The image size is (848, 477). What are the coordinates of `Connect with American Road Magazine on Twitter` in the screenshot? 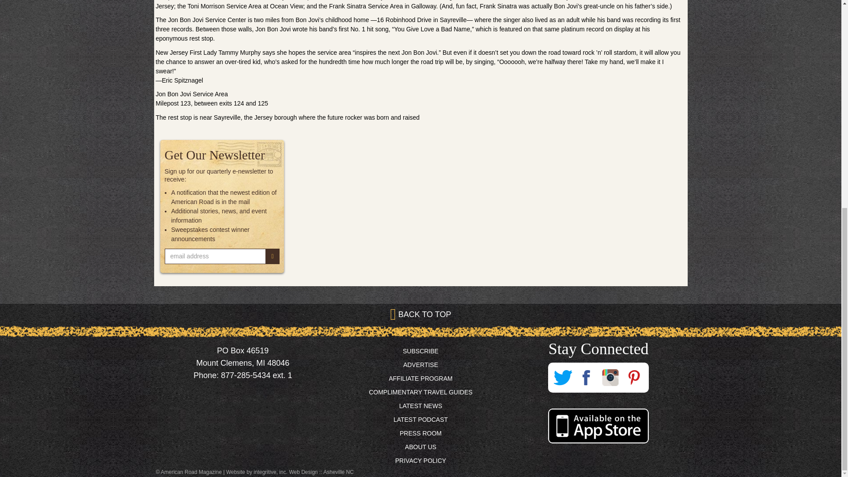 It's located at (562, 377).